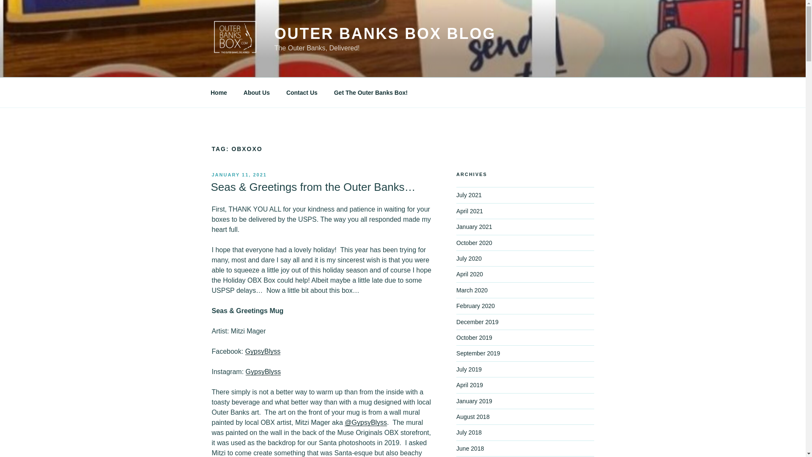 The image size is (812, 457). Describe the element at coordinates (219, 92) in the screenshot. I see `Home` at that location.